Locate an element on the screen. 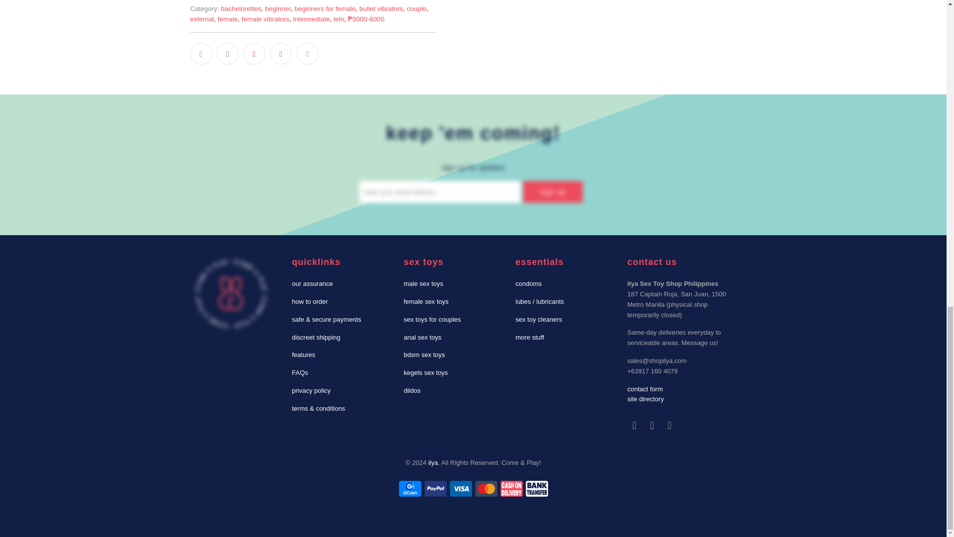 The width and height of the screenshot is (954, 537). Share this on Twitter is located at coordinates (201, 54).